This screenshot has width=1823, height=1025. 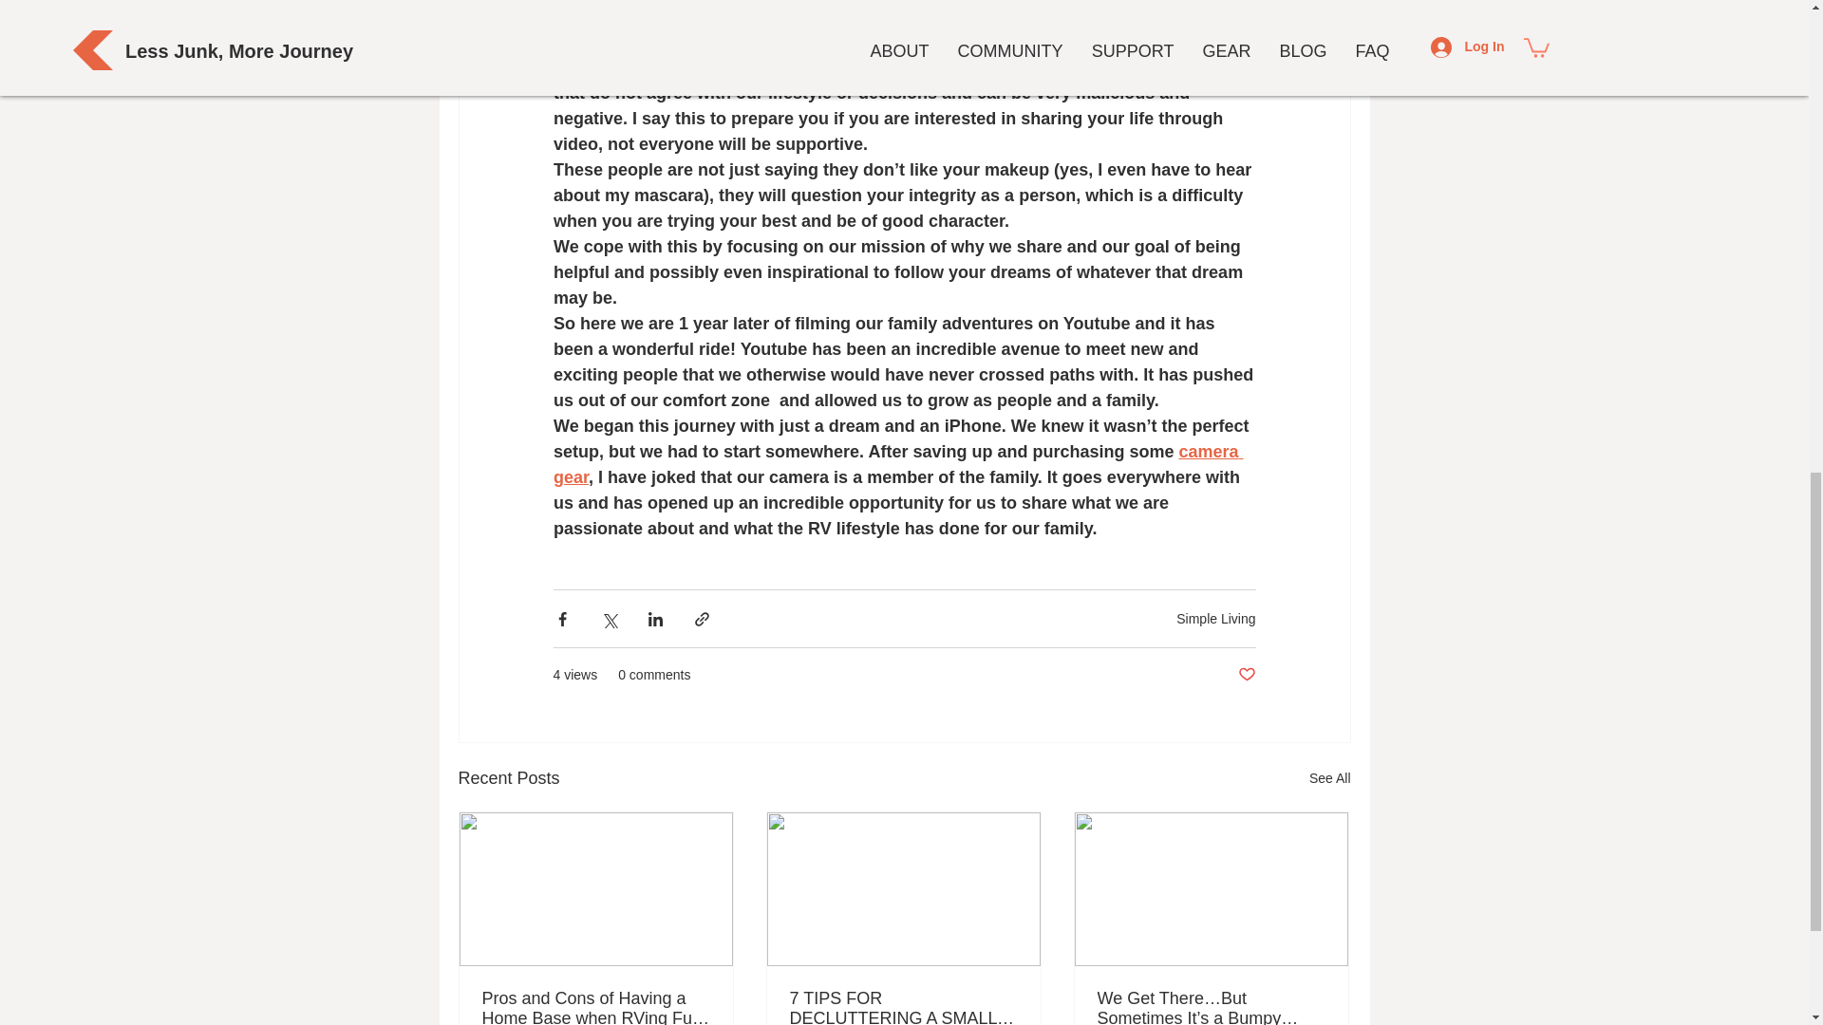 I want to click on camera gear, so click(x=897, y=464).